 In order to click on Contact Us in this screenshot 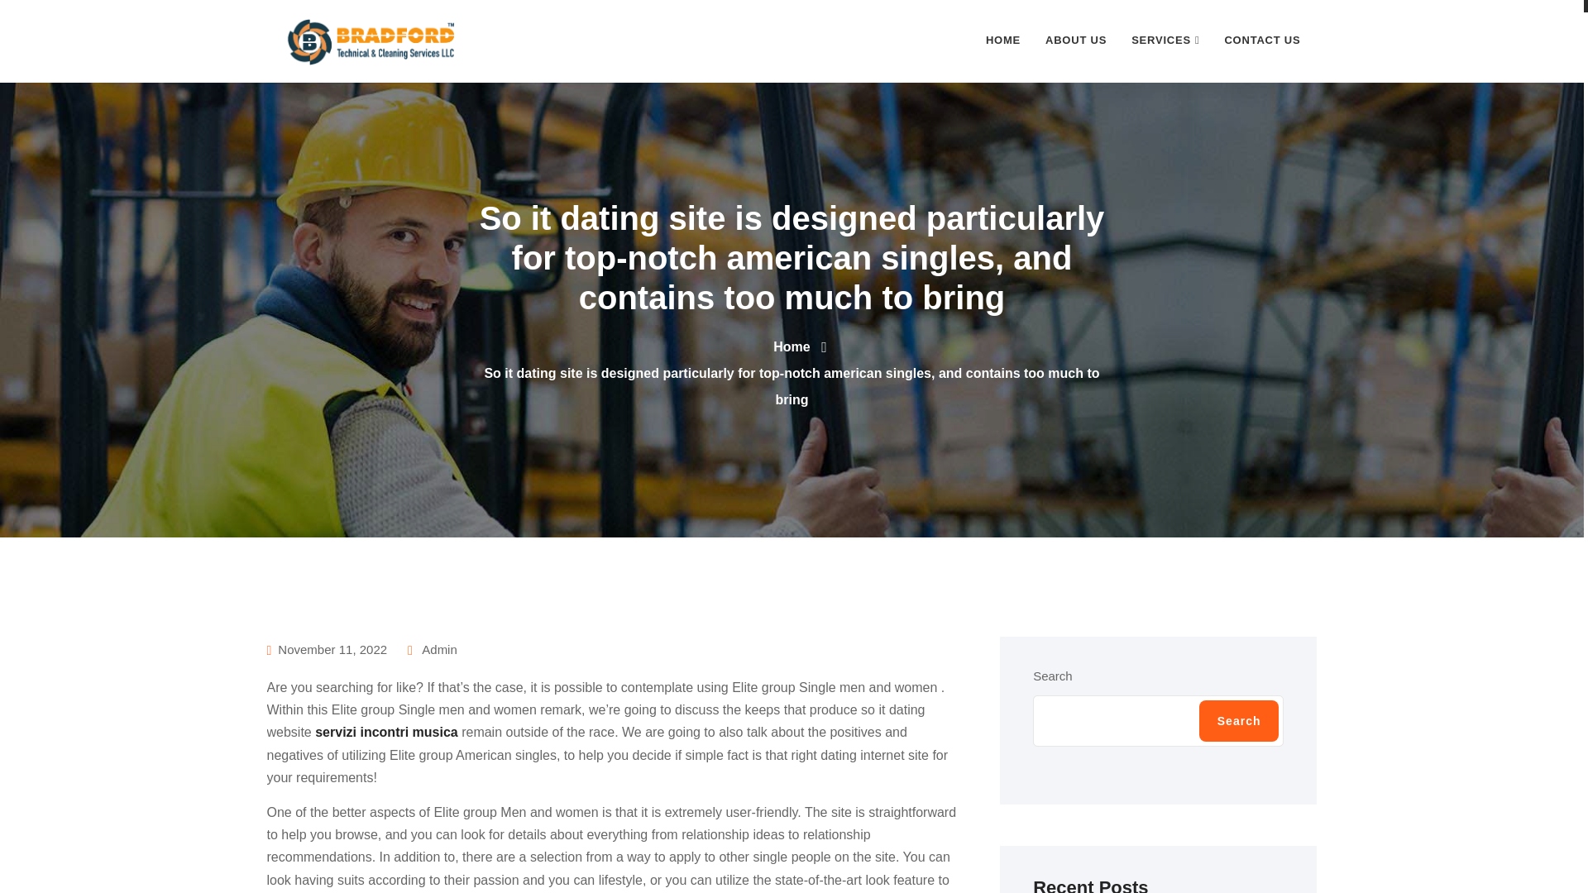, I will do `click(1262, 41)`.